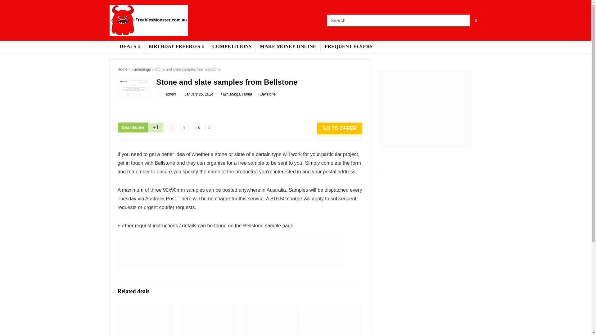 This screenshot has height=335, width=596. Describe the element at coordinates (184, 127) in the screenshot. I see `Vote up` at that location.